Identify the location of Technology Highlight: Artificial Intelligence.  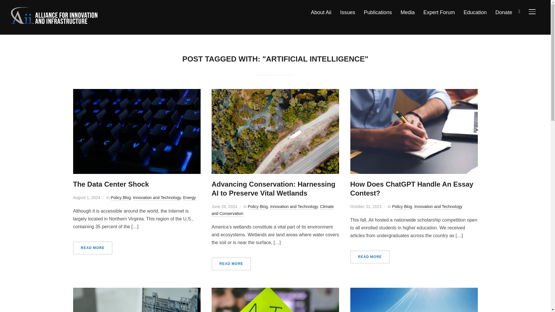
(275, 292).